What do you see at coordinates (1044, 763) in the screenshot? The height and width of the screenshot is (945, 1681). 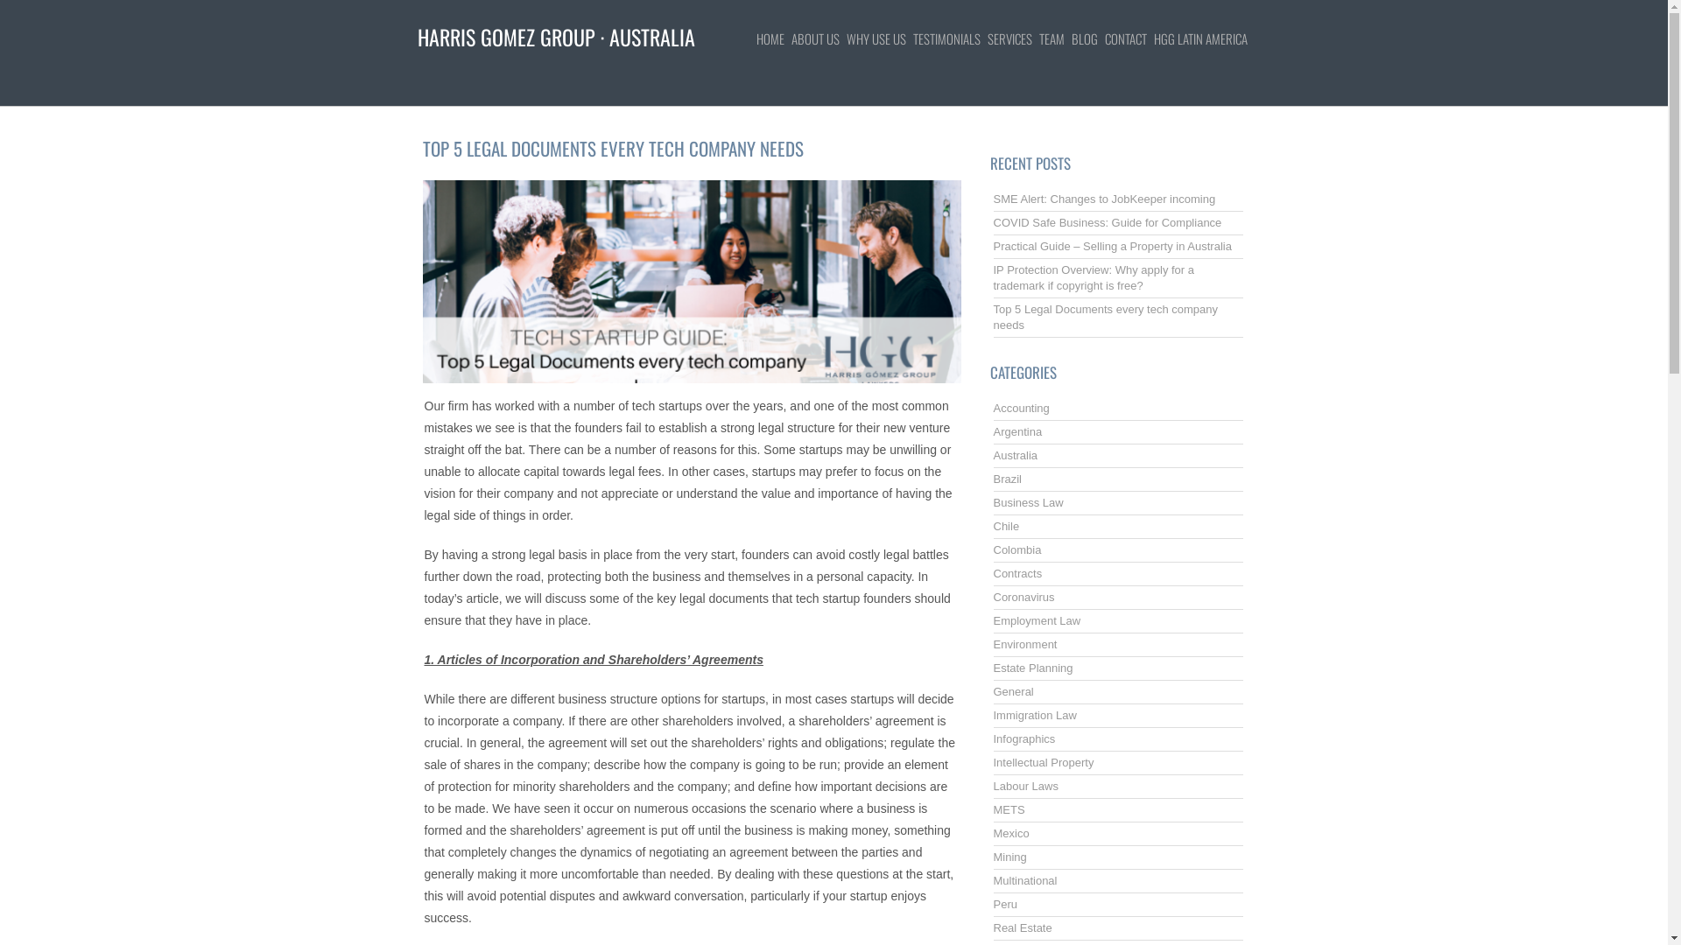 I see `Intellectual Property` at bounding box center [1044, 763].